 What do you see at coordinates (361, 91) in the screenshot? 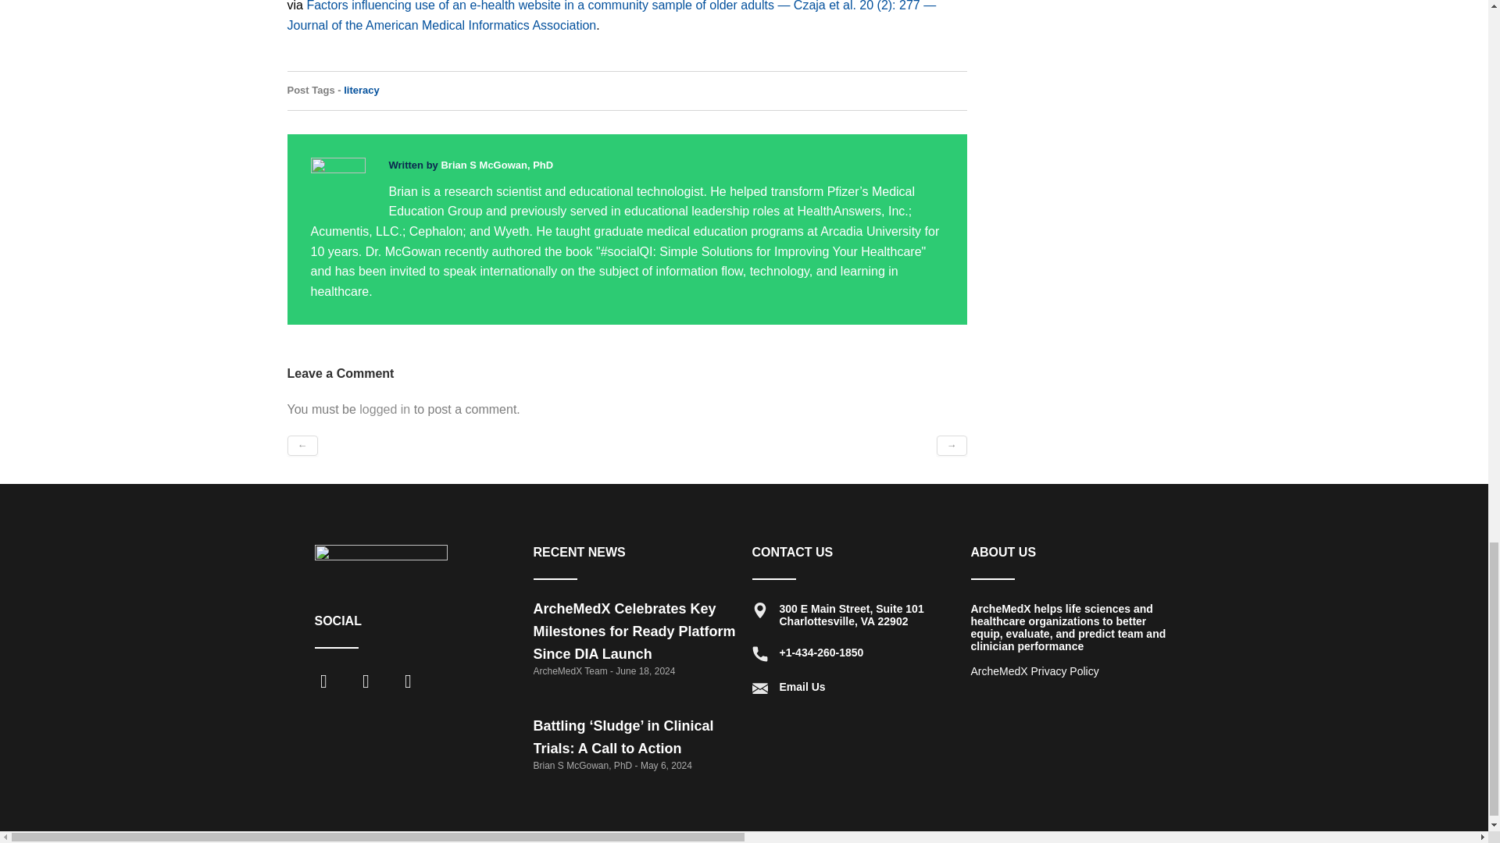
I see `literacy` at bounding box center [361, 91].